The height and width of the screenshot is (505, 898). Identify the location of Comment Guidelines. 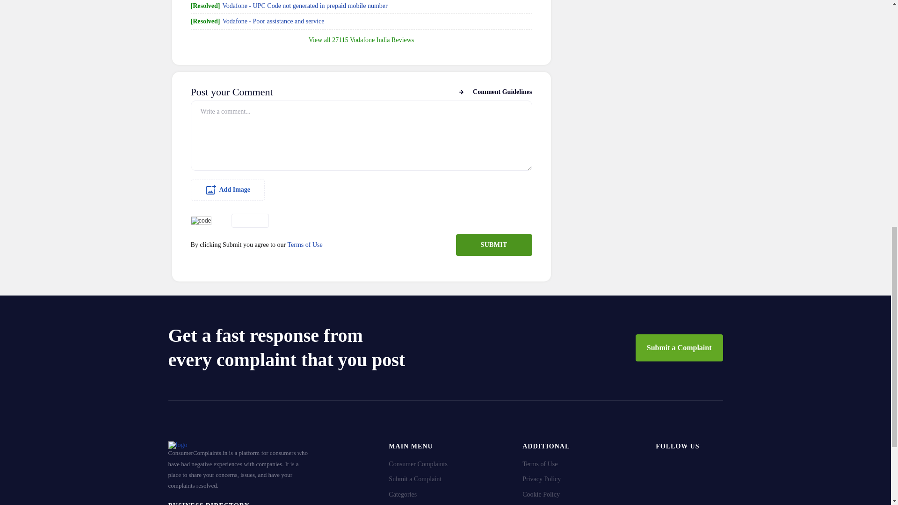
(495, 92).